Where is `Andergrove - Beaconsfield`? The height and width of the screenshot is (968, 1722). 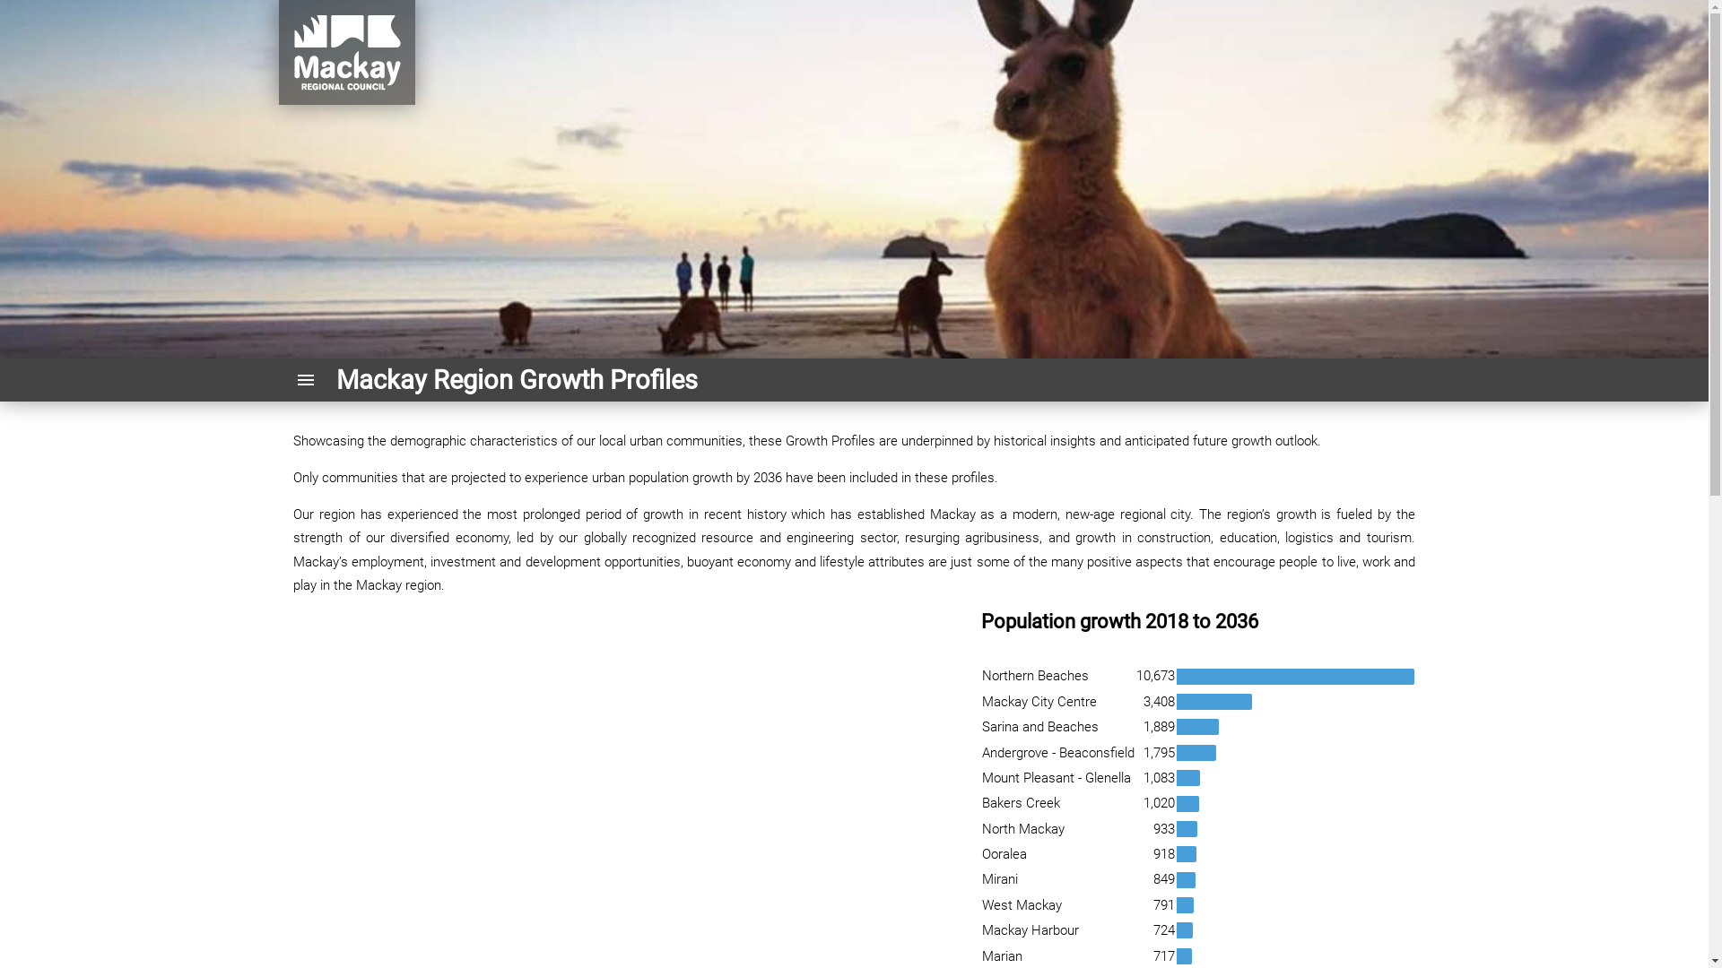 Andergrove - Beaconsfield is located at coordinates (1058, 753).